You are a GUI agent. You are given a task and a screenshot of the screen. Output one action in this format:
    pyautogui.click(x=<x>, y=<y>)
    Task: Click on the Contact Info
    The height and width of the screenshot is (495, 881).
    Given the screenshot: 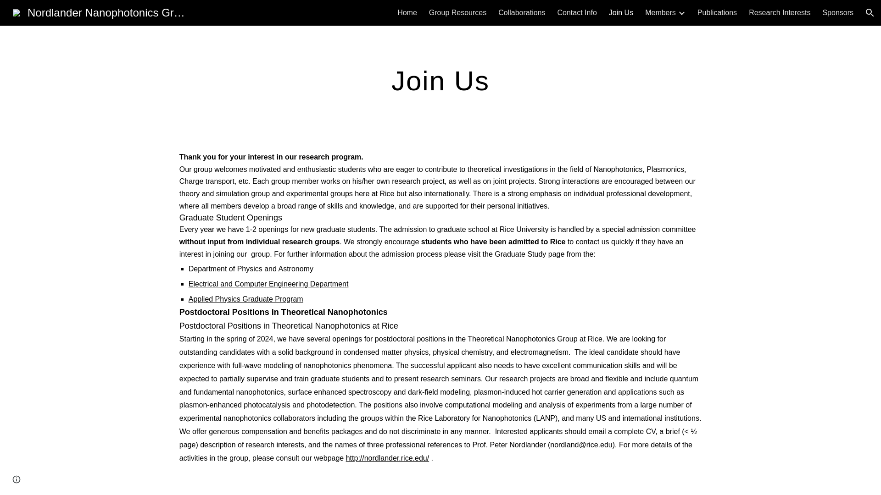 What is the action you would take?
    pyautogui.click(x=577, y=13)
    